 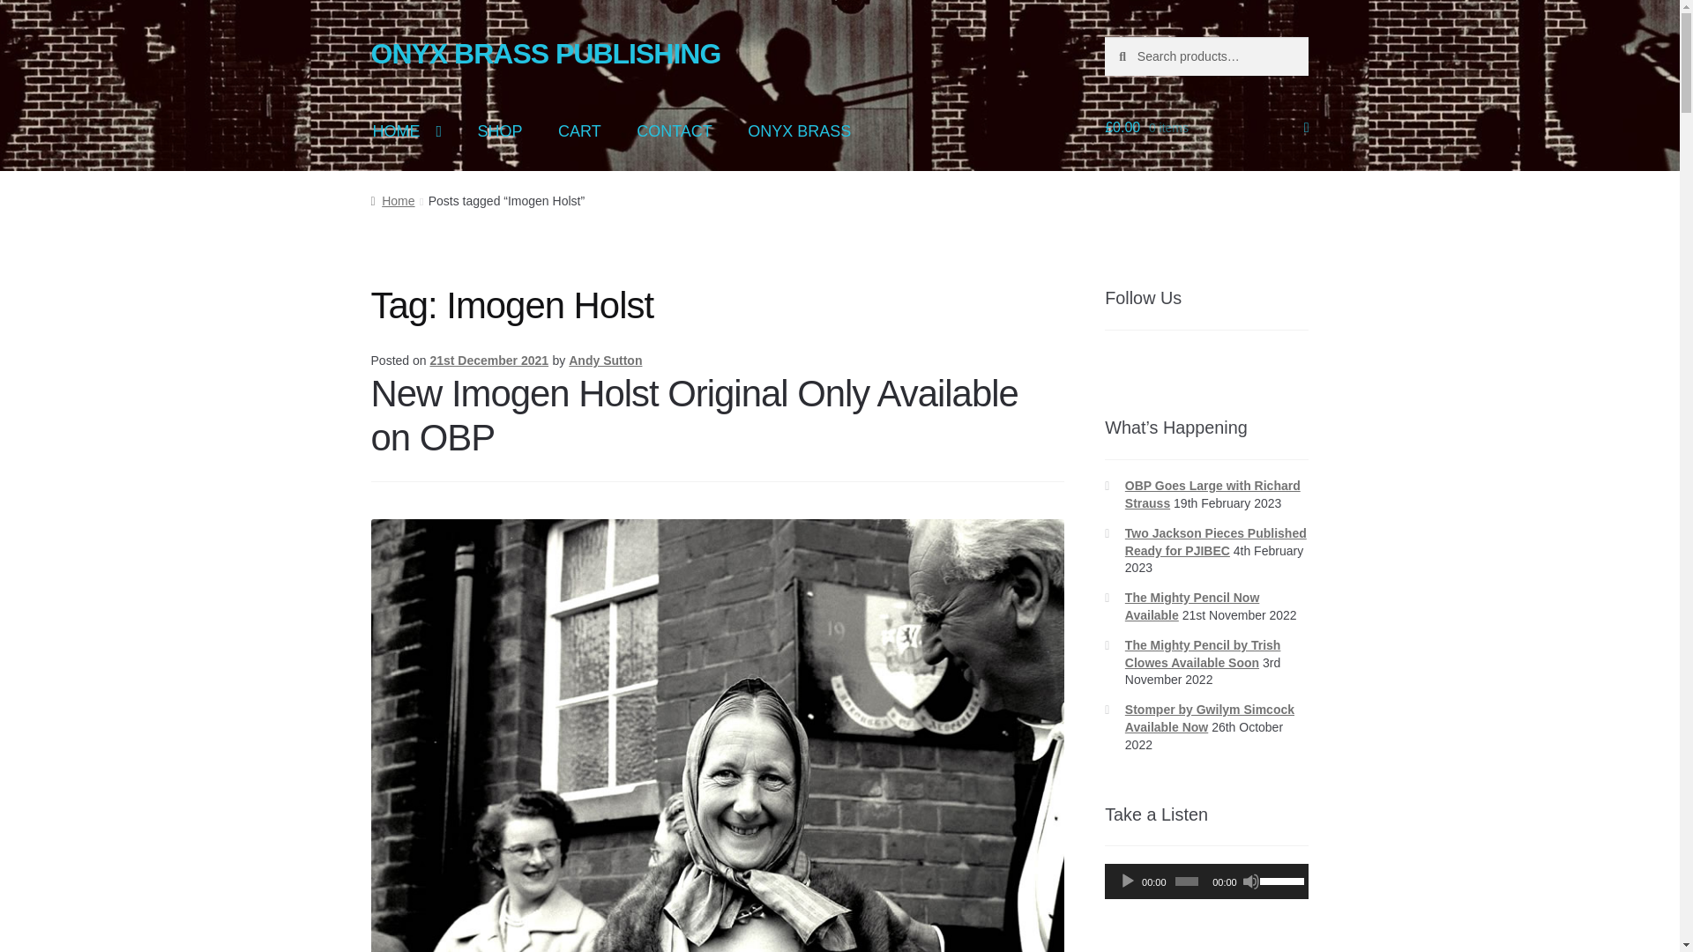 I want to click on HOME, so click(x=407, y=131).